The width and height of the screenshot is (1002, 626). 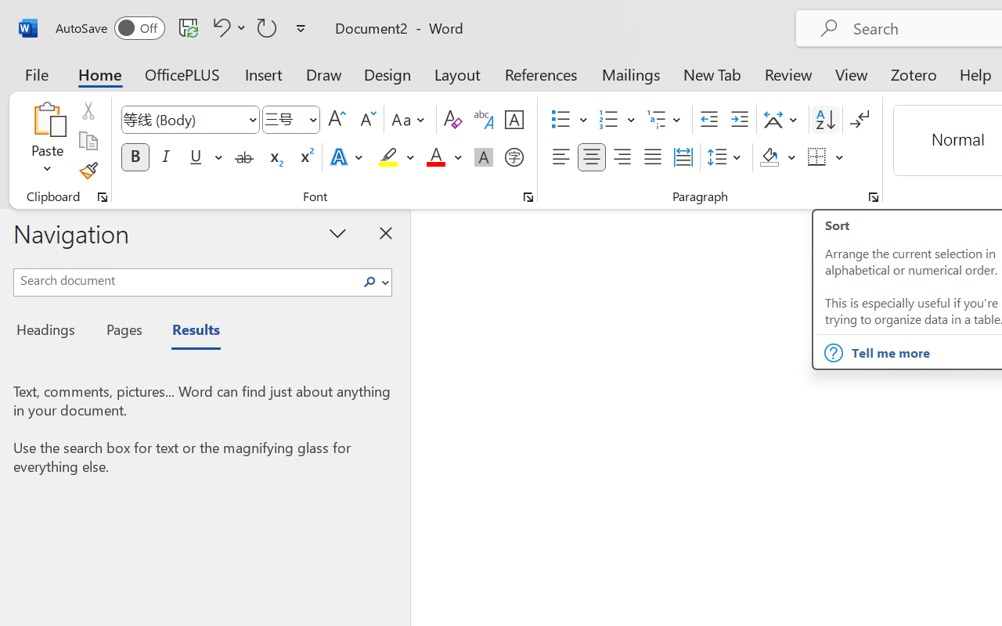 I want to click on Bullets, so click(x=560, y=120).